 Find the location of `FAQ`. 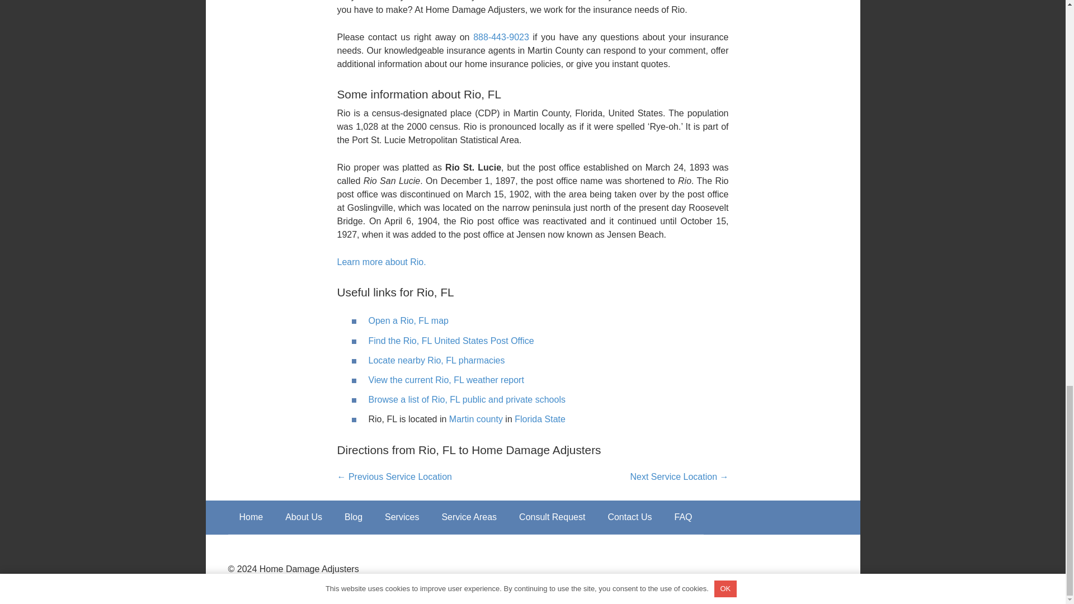

FAQ is located at coordinates (684, 517).